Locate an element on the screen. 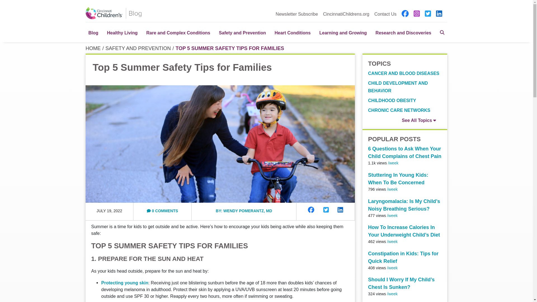 The height and width of the screenshot is (302, 537). Heart Conditions is located at coordinates (293, 32).